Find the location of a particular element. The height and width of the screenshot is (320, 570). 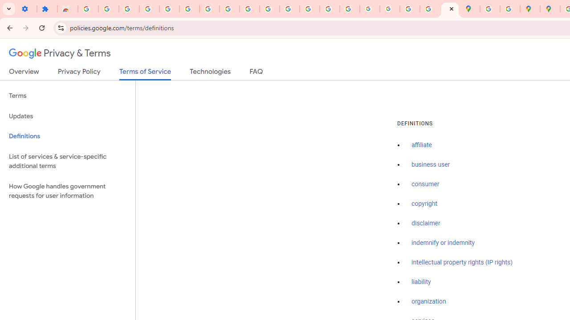

List of services & service-specific additional terms is located at coordinates (68, 161).